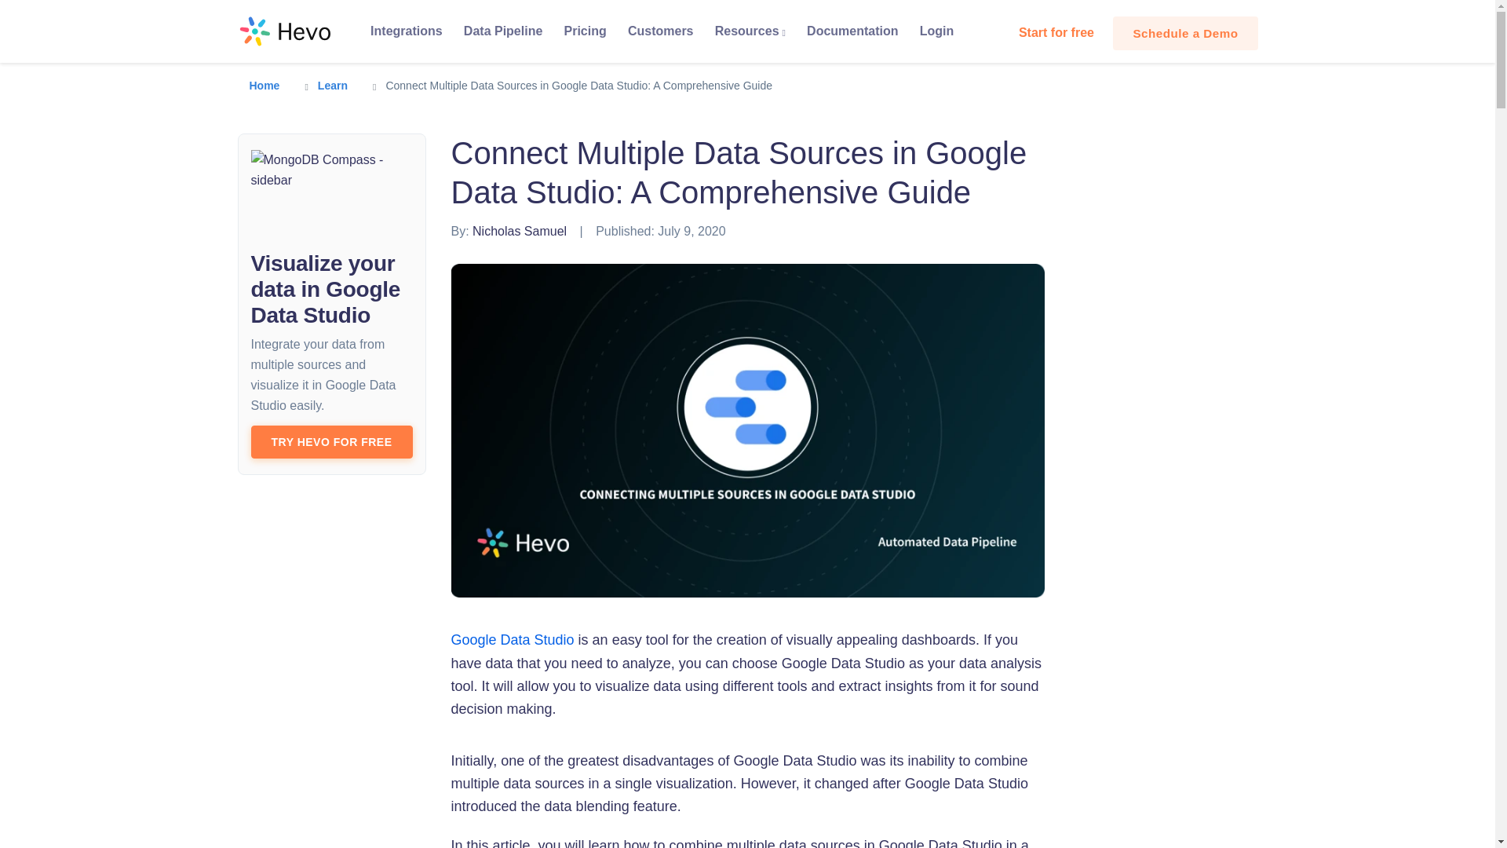  I want to click on Home, so click(265, 85).